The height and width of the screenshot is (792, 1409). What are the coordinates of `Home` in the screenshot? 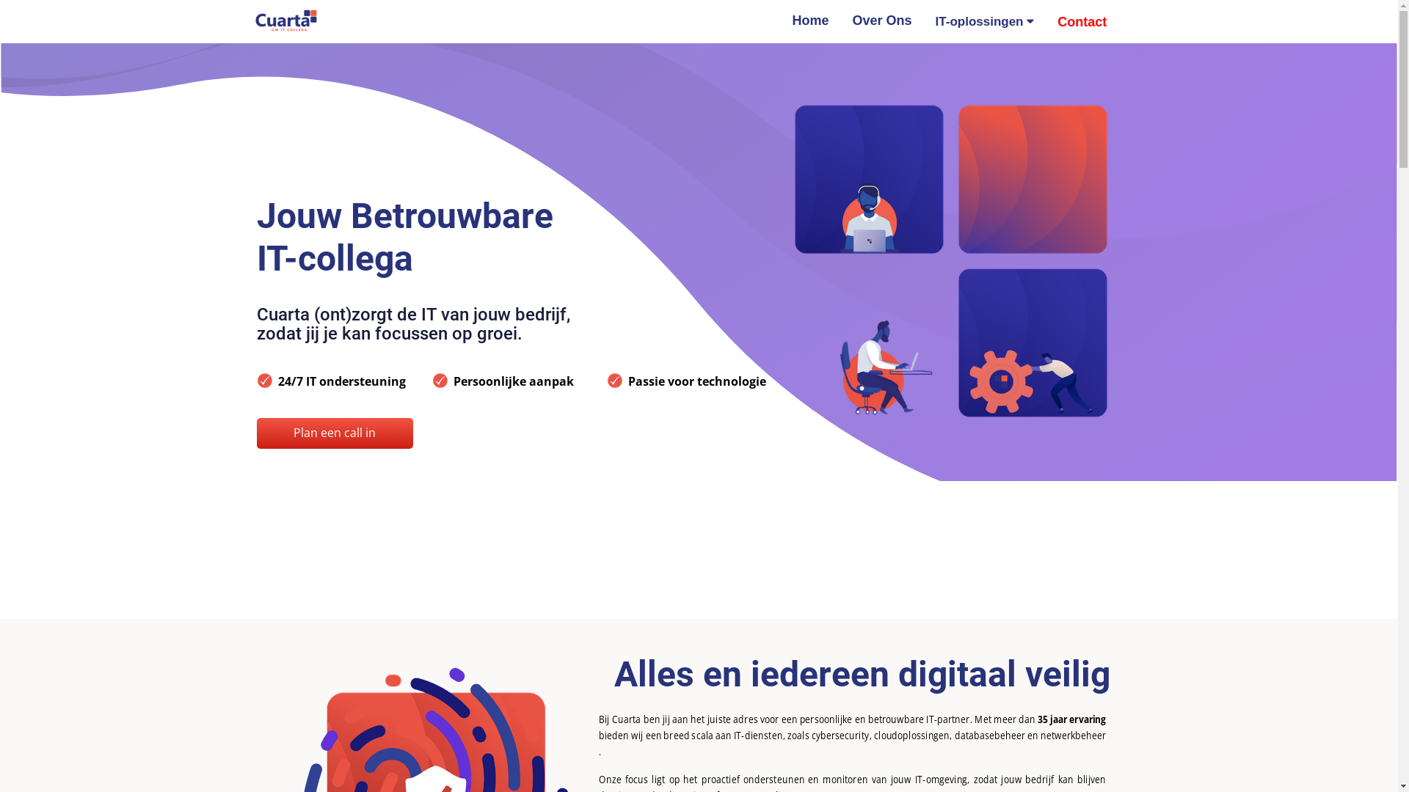 It's located at (811, 21).